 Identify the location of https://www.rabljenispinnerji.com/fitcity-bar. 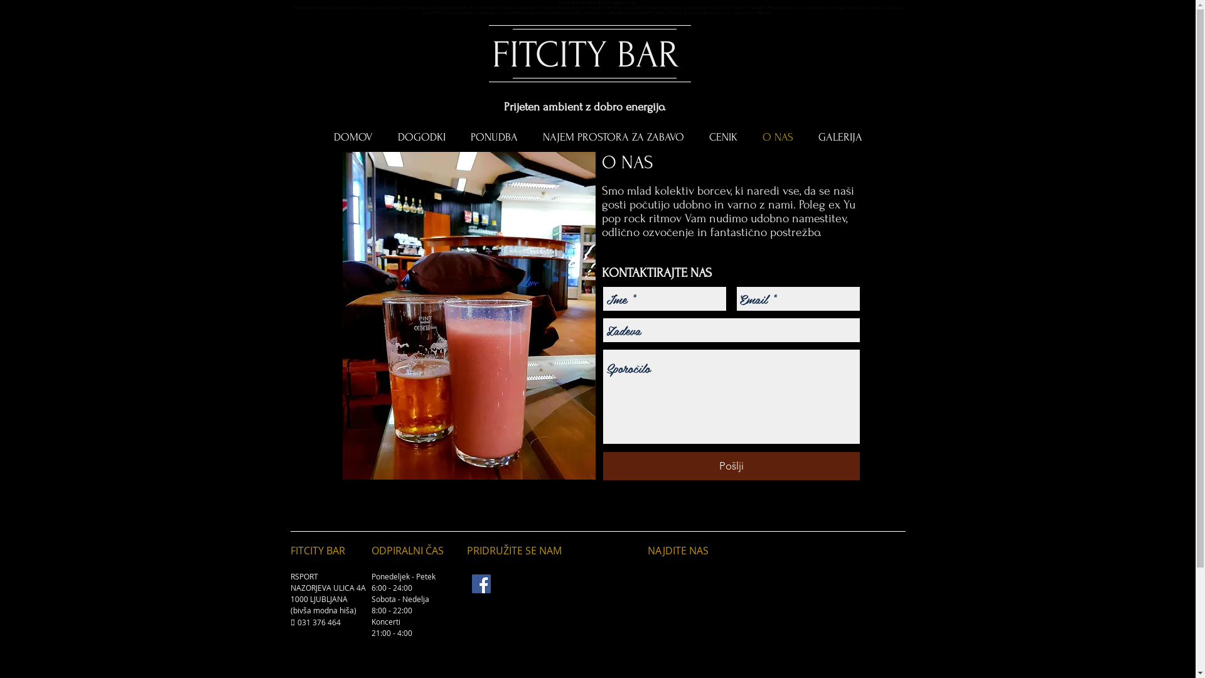
(533, 589).